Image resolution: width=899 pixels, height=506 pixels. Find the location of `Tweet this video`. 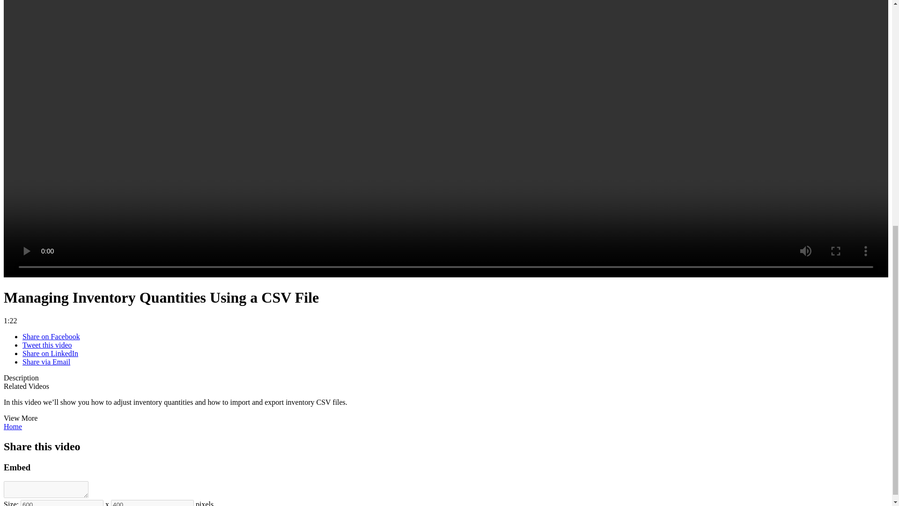

Tweet this video is located at coordinates (47, 345).